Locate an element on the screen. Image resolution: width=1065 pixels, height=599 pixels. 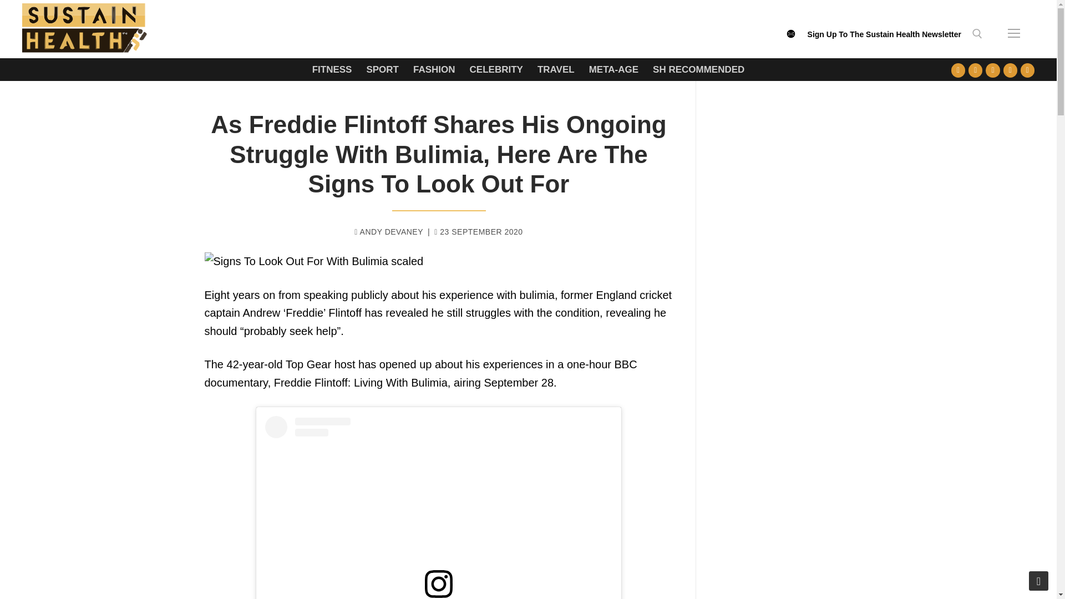
SH RECOMMENDED is located at coordinates (698, 69).